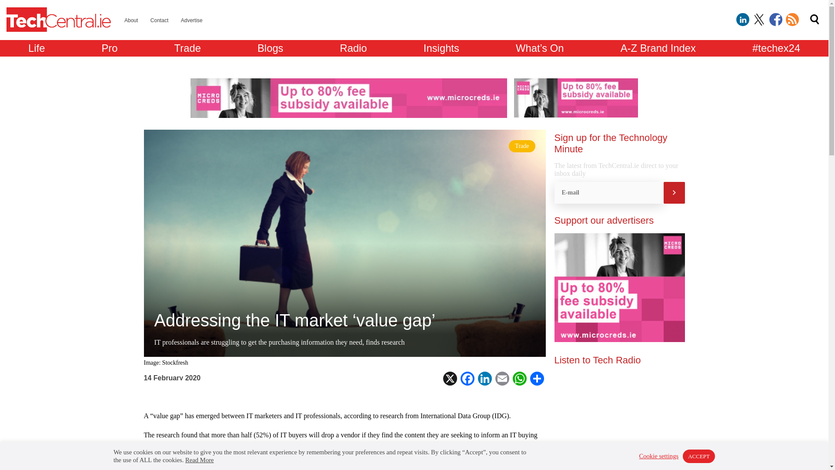 The image size is (835, 470). Describe the element at coordinates (131, 20) in the screenshot. I see `About` at that location.